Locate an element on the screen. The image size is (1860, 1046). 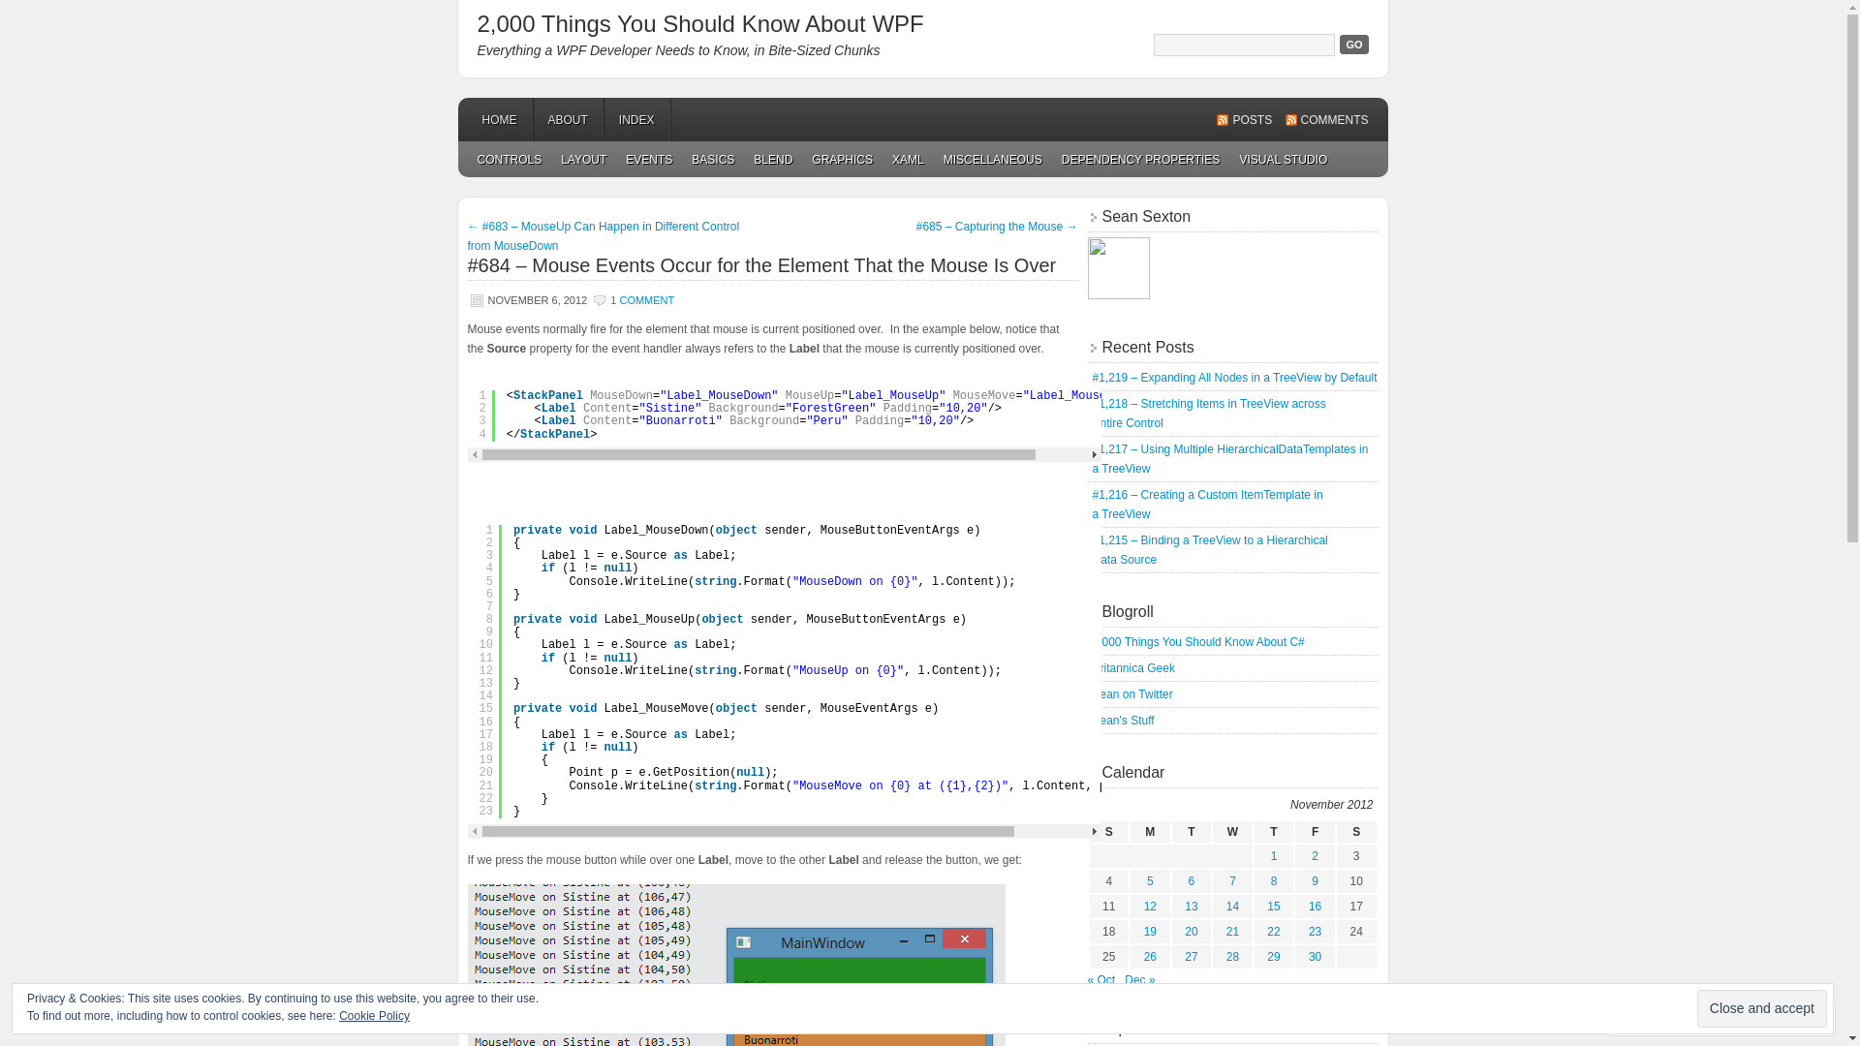
2,000 Things You Should Know About WPF is located at coordinates (699, 23).